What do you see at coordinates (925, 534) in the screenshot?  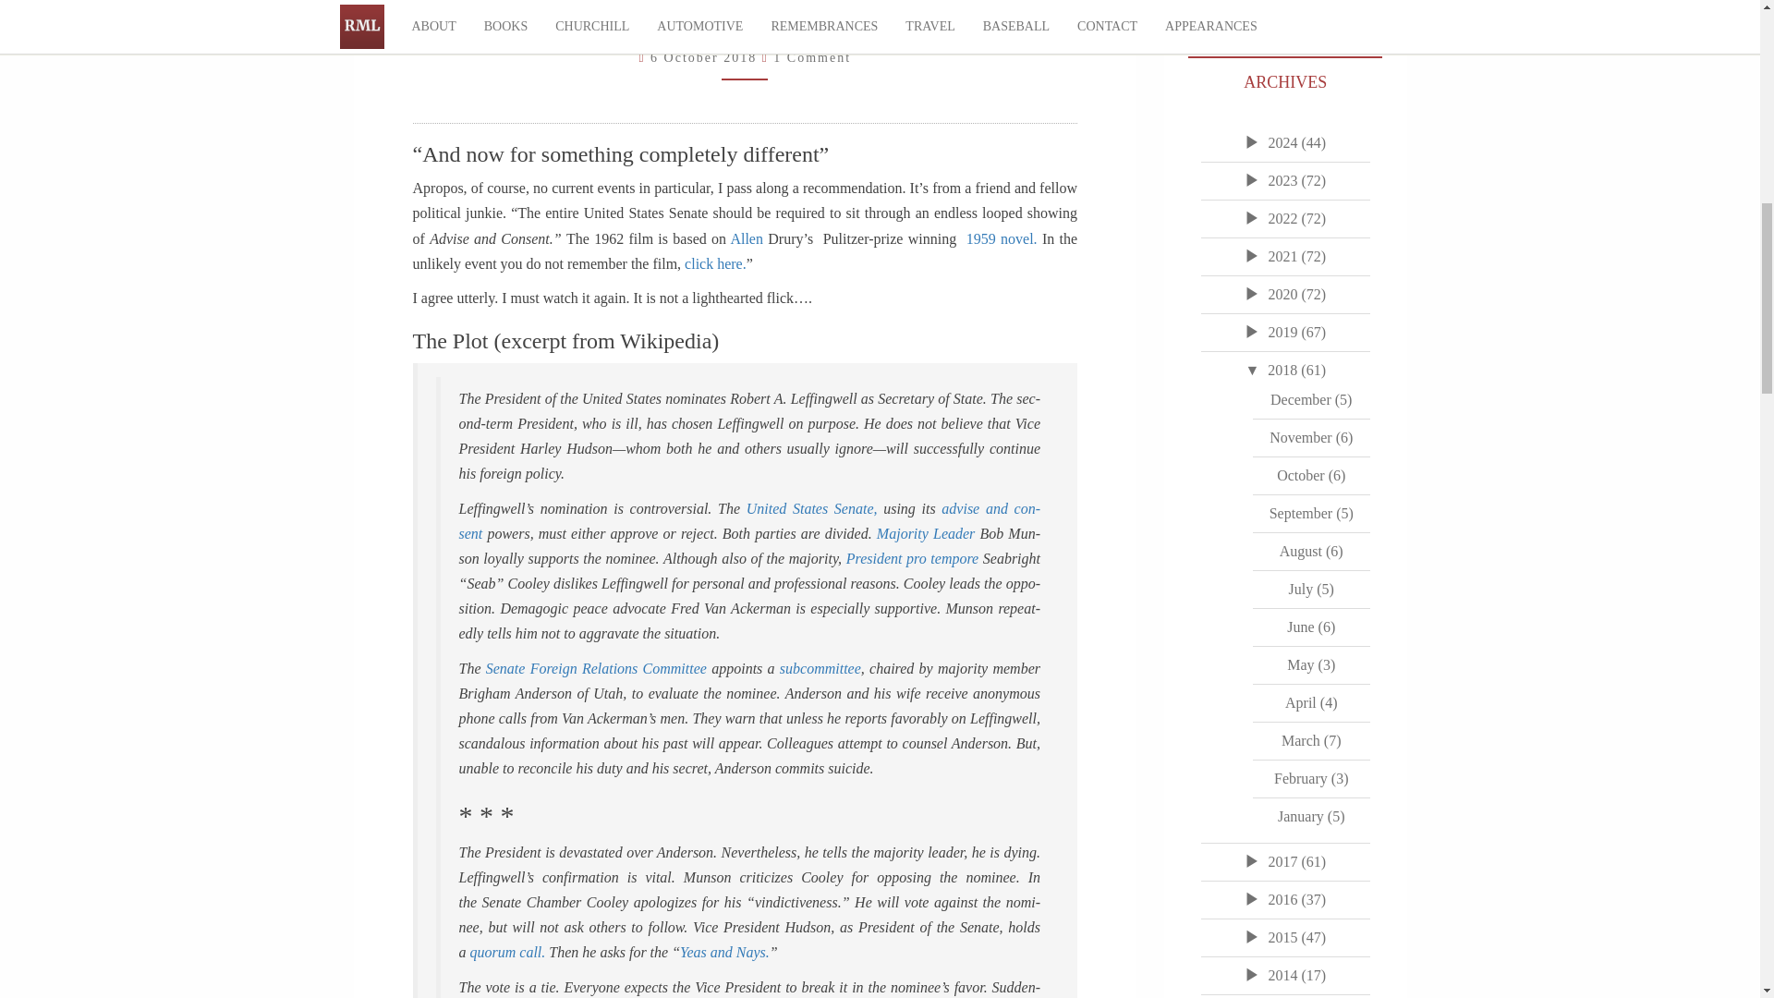 I see `Senate Majority Leader` at bounding box center [925, 534].